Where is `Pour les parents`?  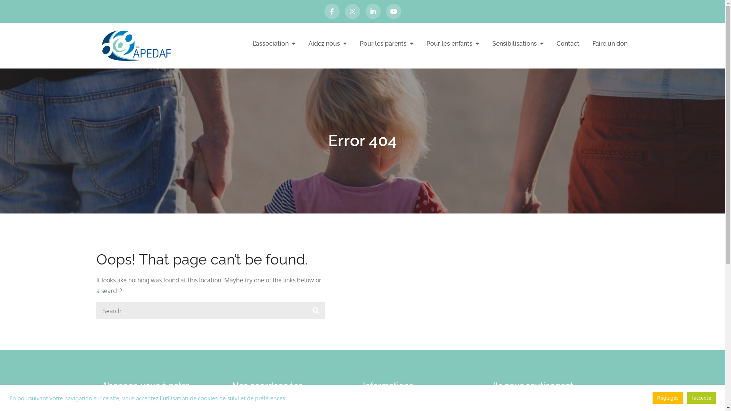 Pour les parents is located at coordinates (386, 43).